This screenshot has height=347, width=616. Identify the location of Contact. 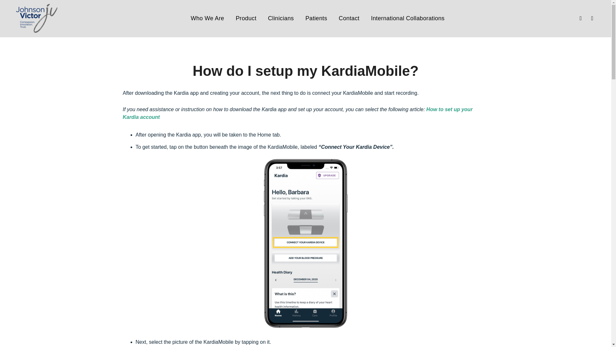
(349, 7).